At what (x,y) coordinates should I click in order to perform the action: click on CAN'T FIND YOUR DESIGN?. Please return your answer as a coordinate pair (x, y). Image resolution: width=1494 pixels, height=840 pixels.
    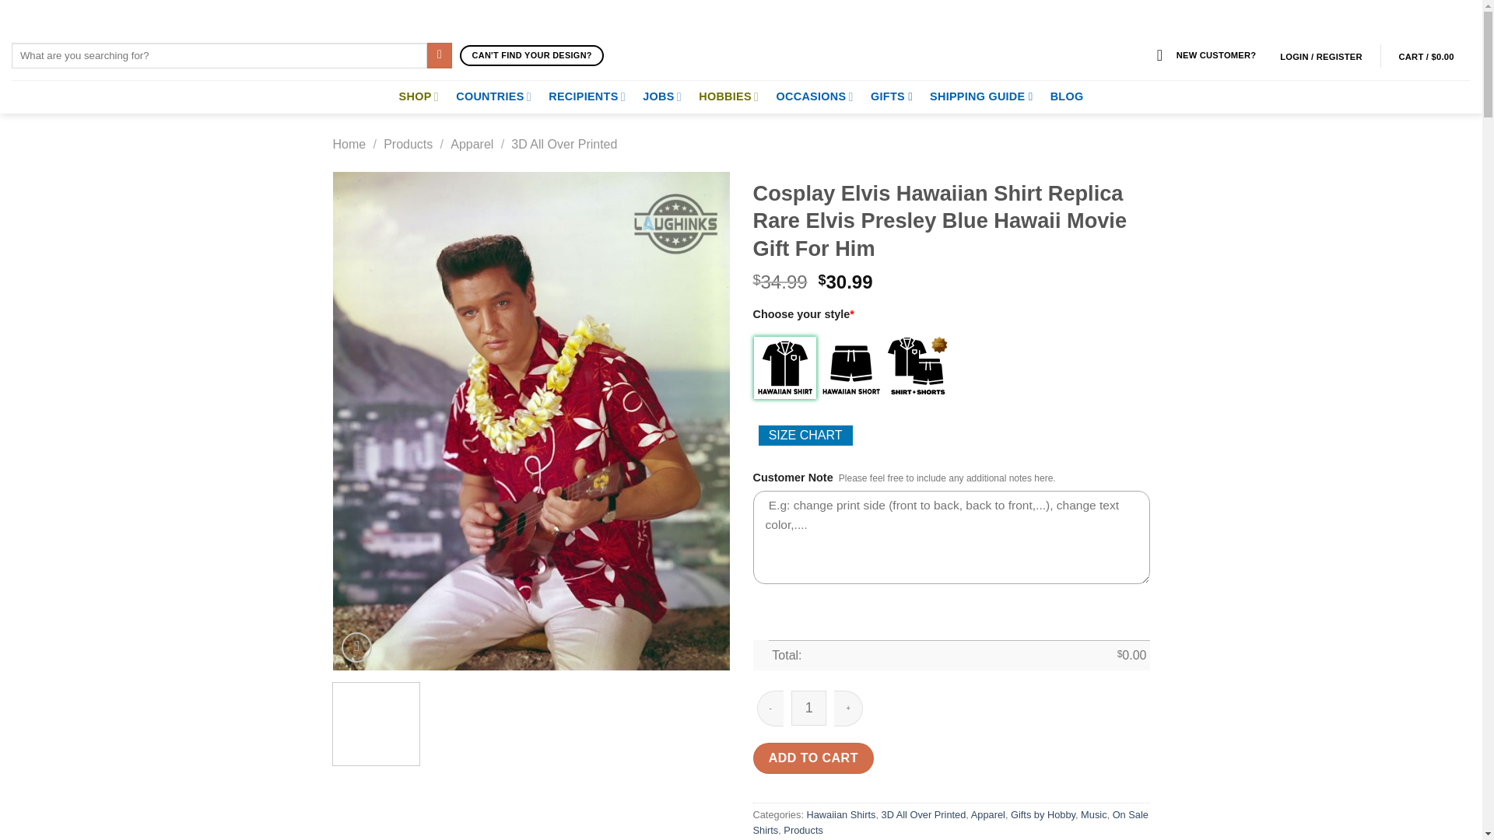
    Looking at the image, I should click on (531, 56).